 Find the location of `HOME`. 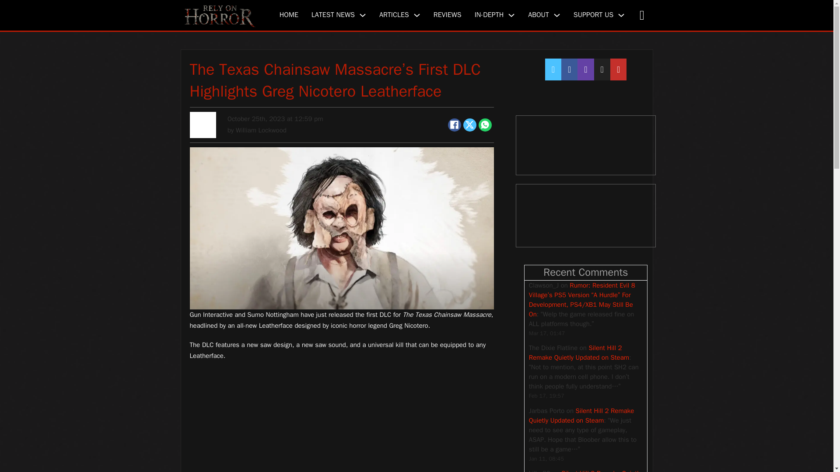

HOME is located at coordinates (289, 15).